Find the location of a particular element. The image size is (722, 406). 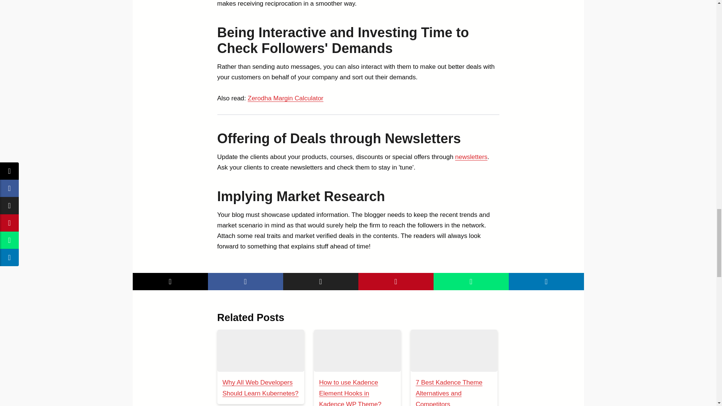

newsletters is located at coordinates (471, 157).